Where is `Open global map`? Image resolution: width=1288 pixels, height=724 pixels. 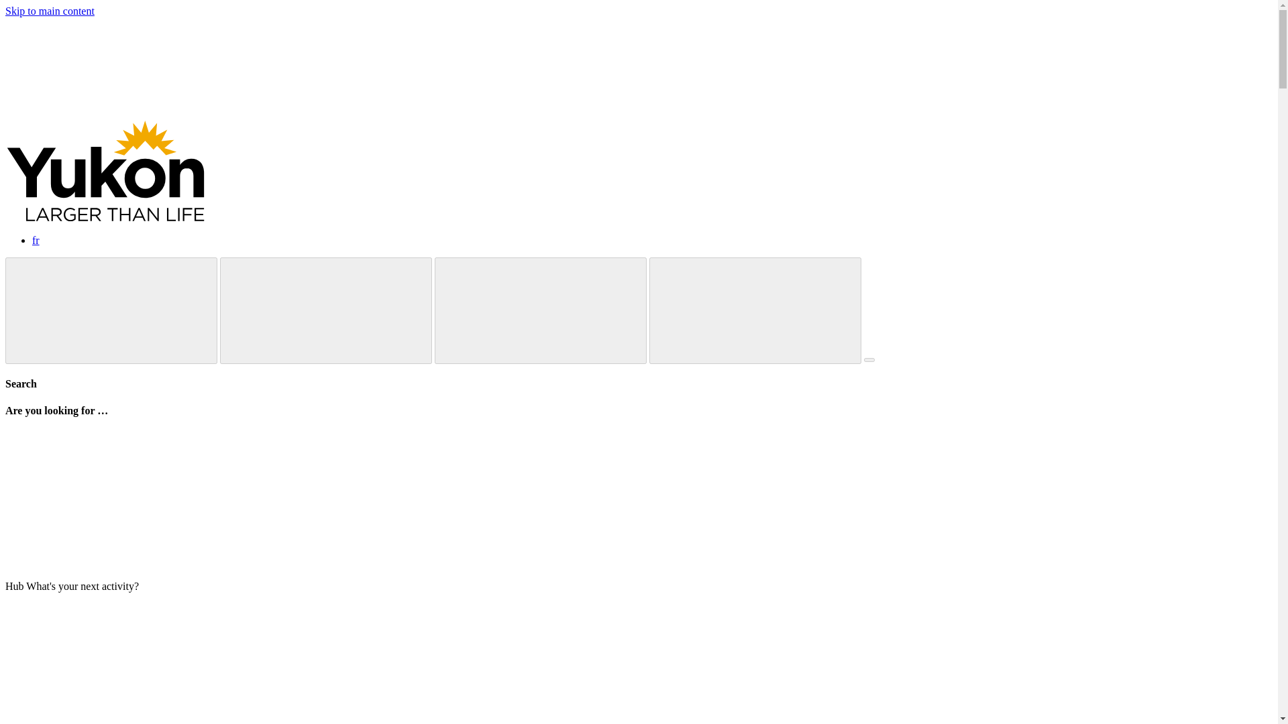
Open global map is located at coordinates (111, 311).